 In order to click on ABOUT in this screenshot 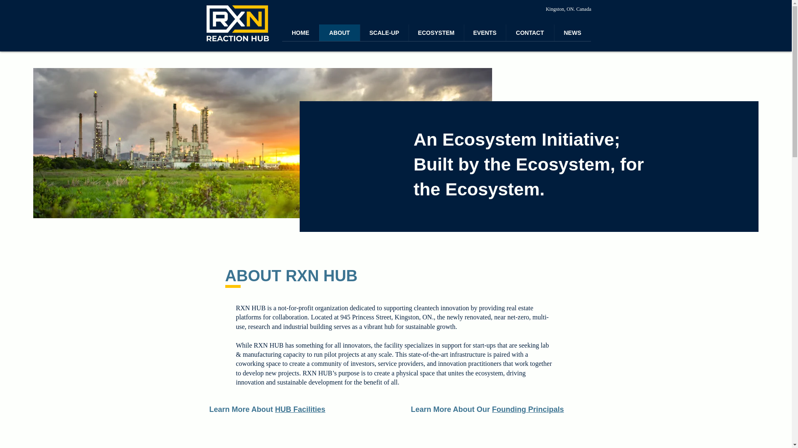, I will do `click(339, 33)`.